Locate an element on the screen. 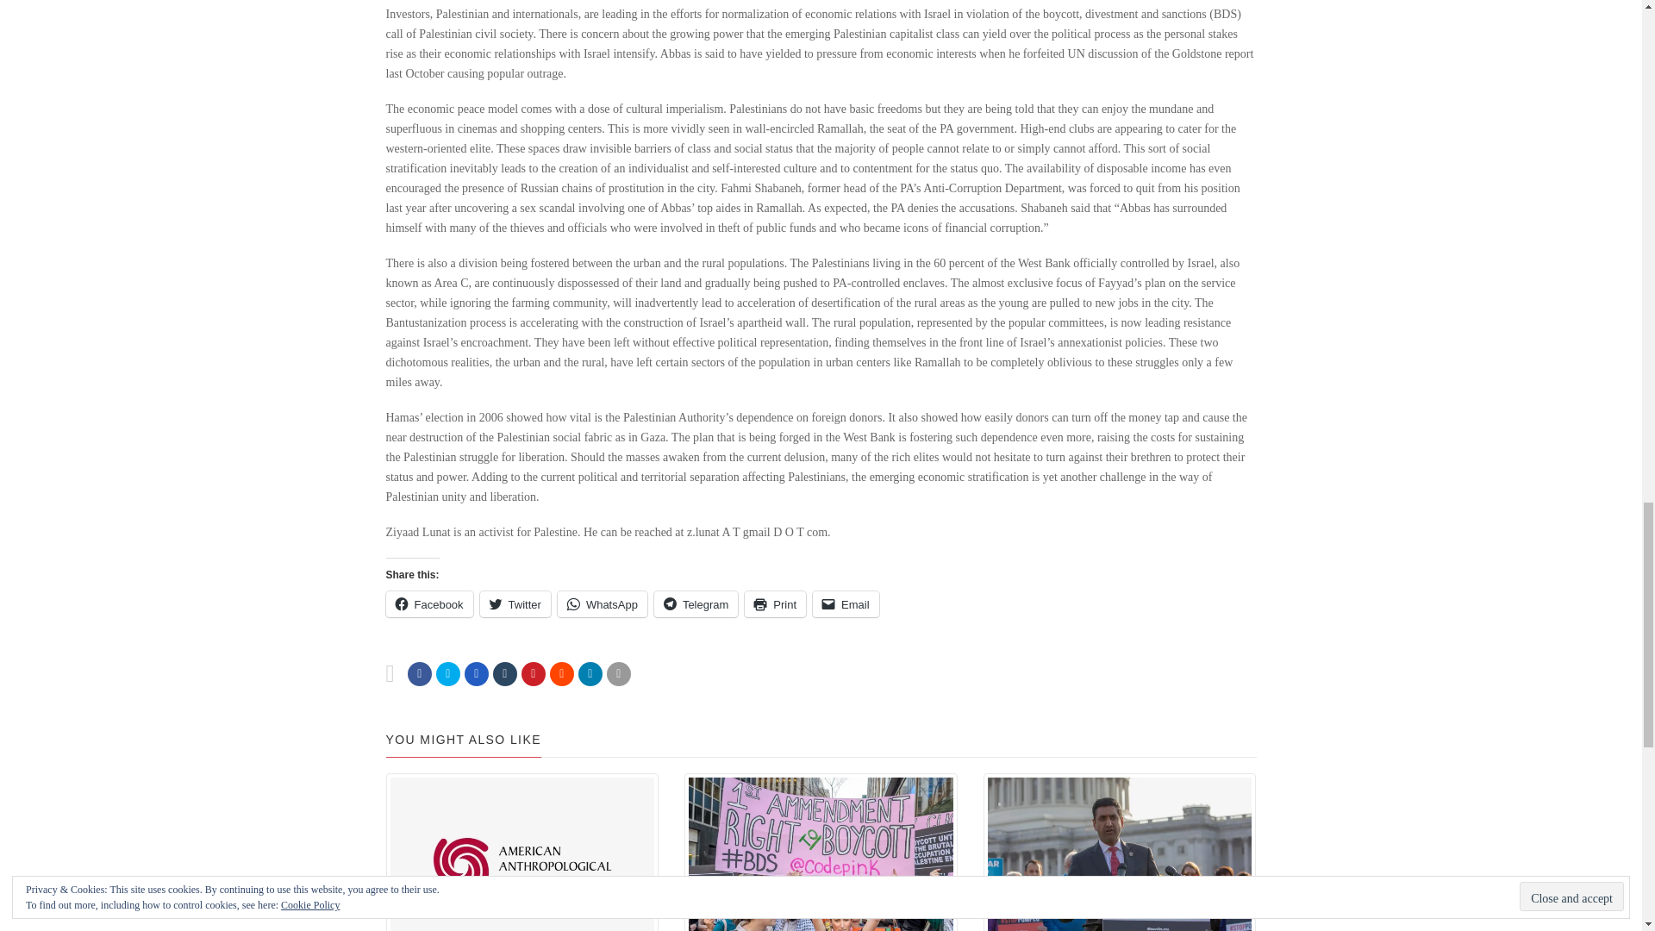 Image resolution: width=1655 pixels, height=931 pixels. Click to share on Facebook is located at coordinates (429, 603).